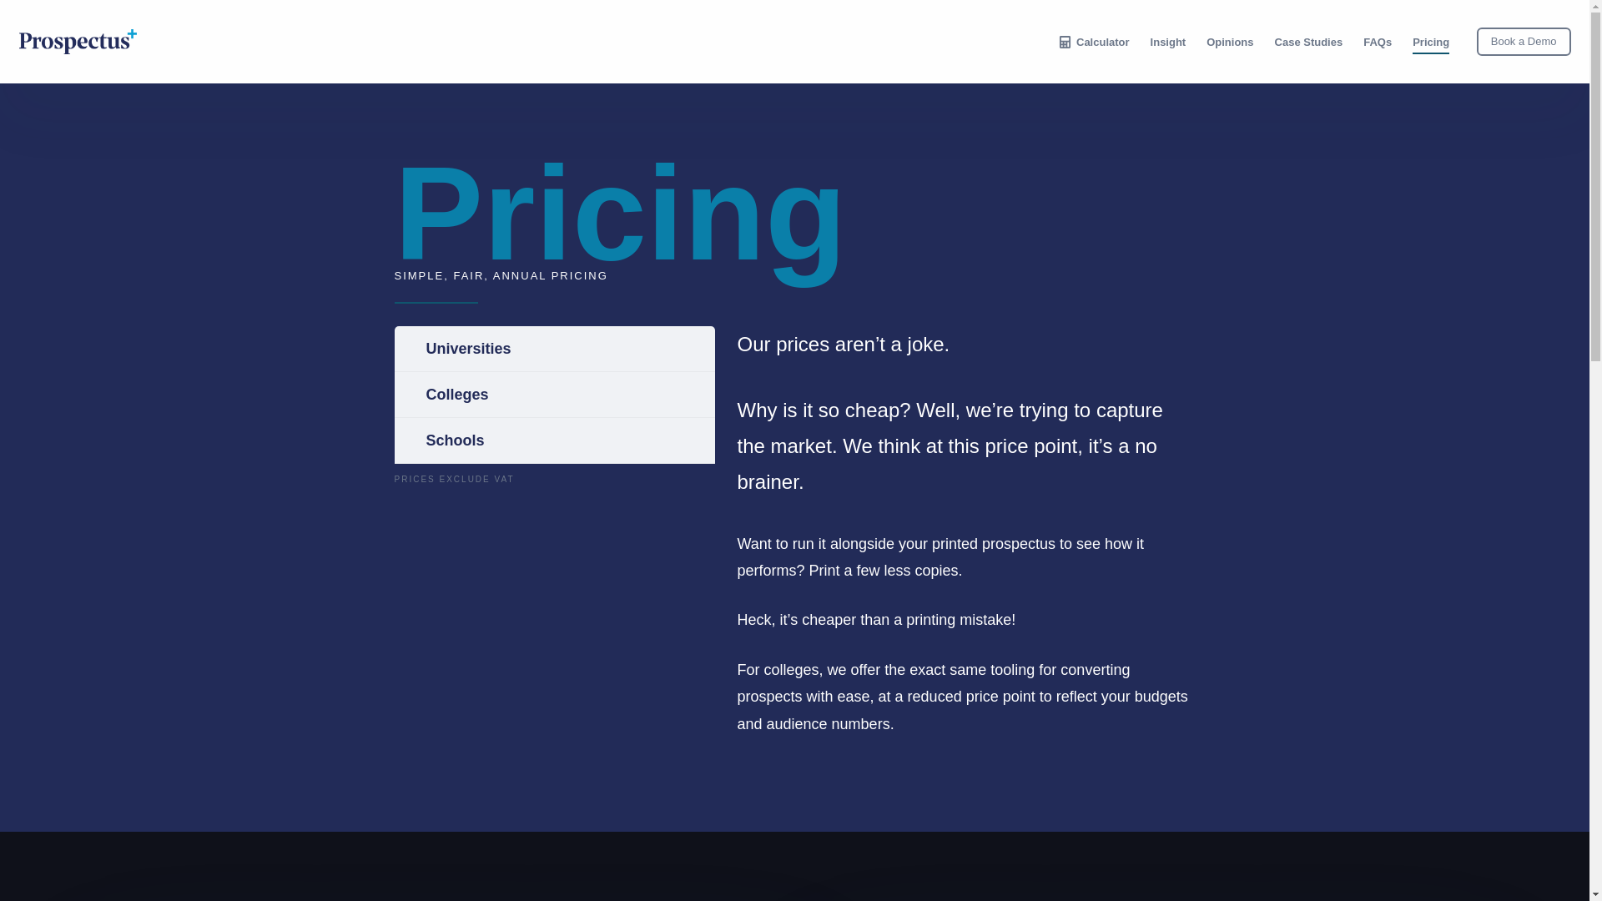 Image resolution: width=1602 pixels, height=901 pixels. What do you see at coordinates (162, 876) in the screenshot?
I see `ACCESSIBILITY STATEMENT` at bounding box center [162, 876].